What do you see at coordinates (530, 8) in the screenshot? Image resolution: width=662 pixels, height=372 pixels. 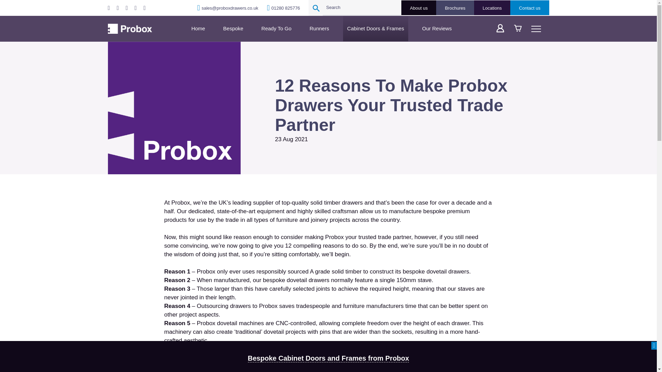 I see `Contact us` at bounding box center [530, 8].